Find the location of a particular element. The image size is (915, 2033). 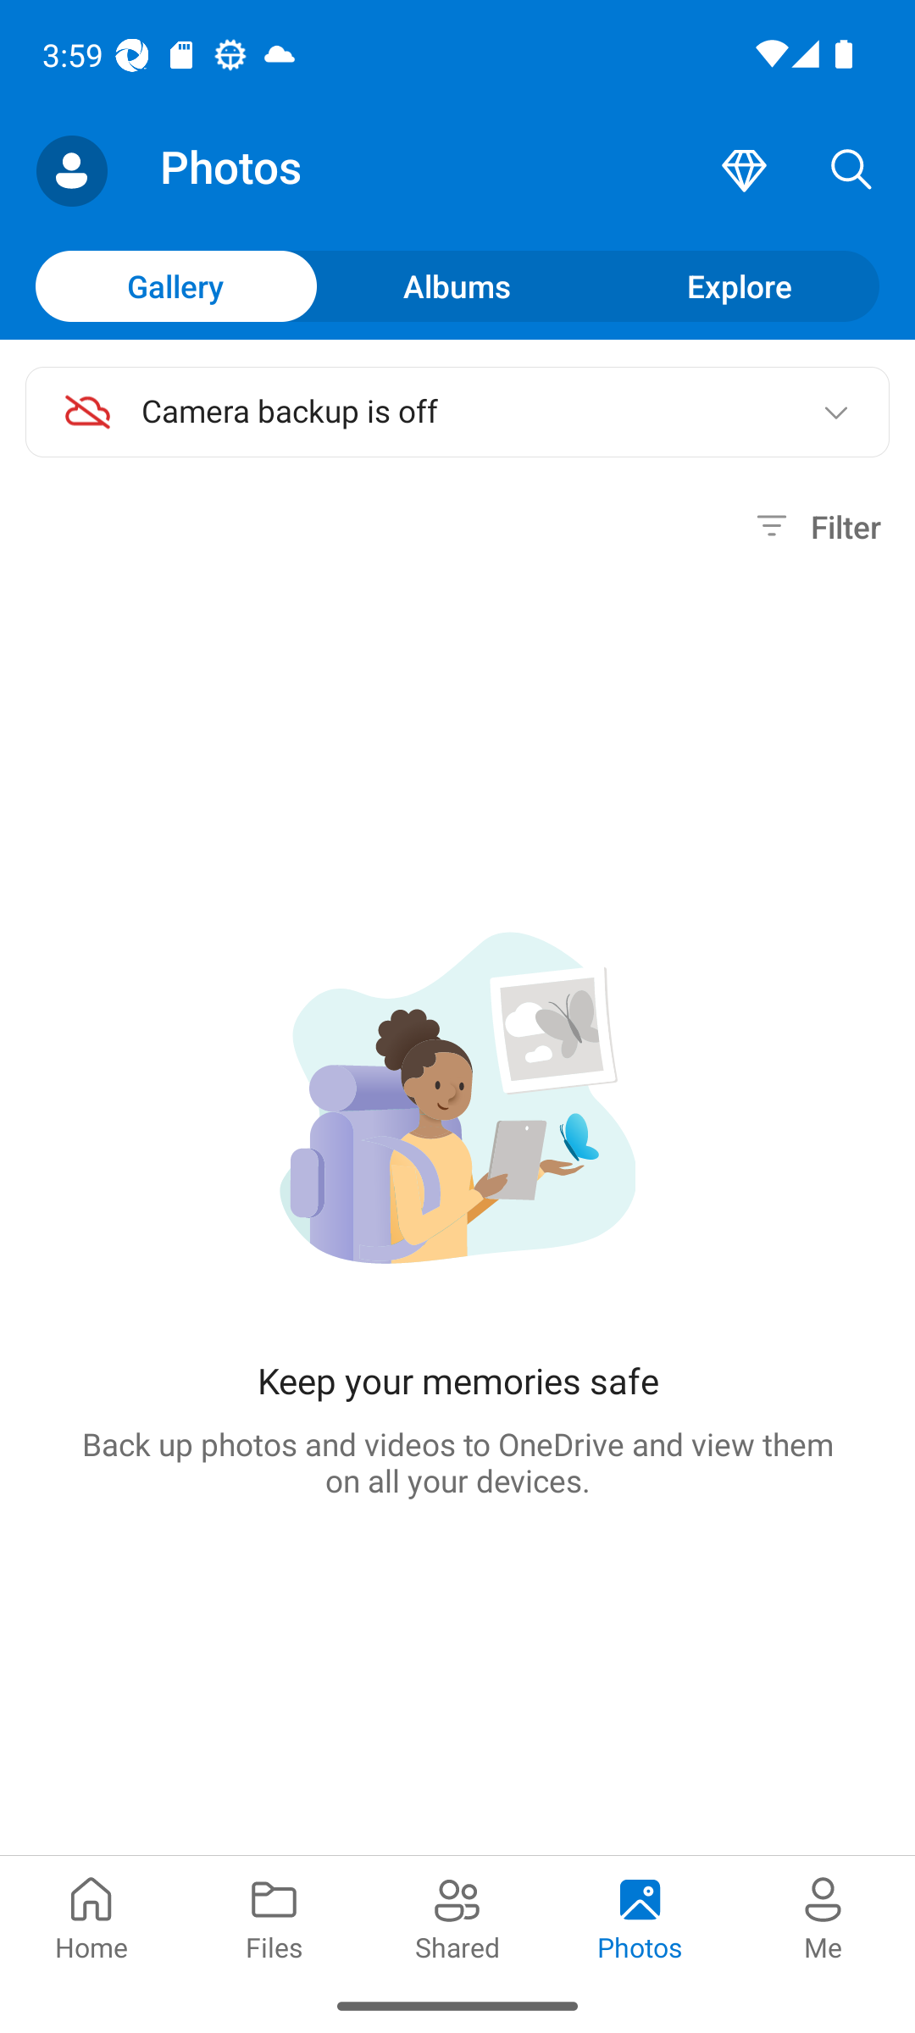

Premium button is located at coordinates (744, 171).